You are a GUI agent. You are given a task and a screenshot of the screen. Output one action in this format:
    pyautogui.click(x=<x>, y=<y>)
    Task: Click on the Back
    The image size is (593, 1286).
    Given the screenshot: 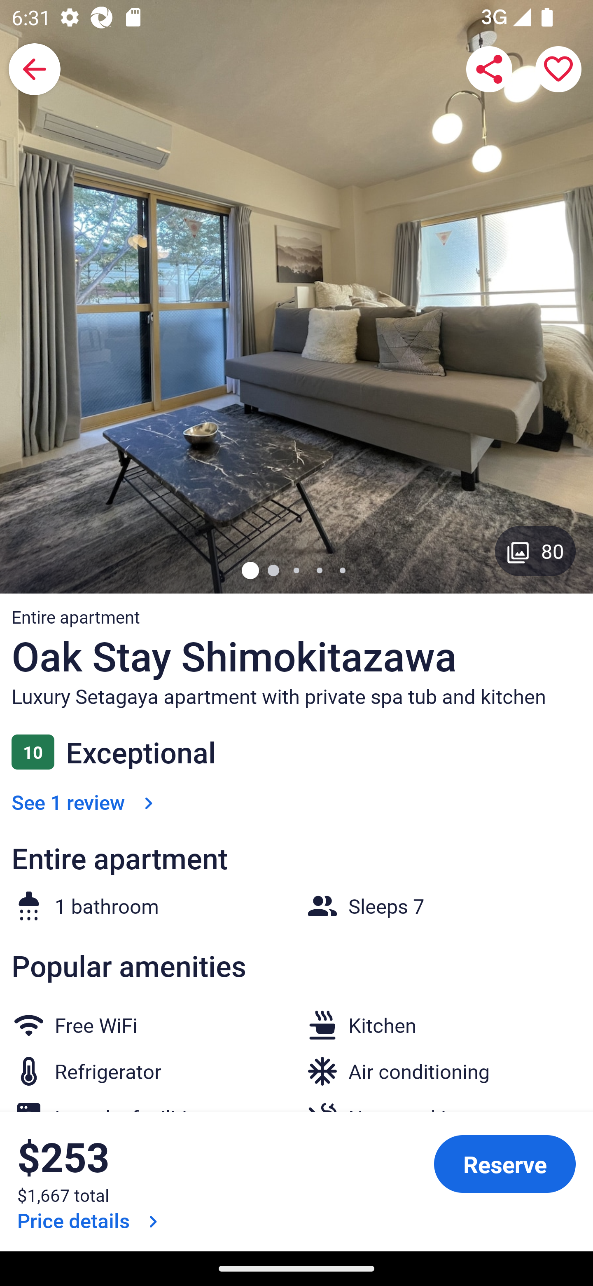 What is the action you would take?
    pyautogui.click(x=35, y=69)
    